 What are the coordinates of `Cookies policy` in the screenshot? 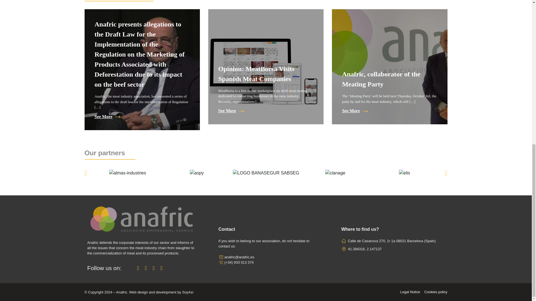 It's located at (436, 292).